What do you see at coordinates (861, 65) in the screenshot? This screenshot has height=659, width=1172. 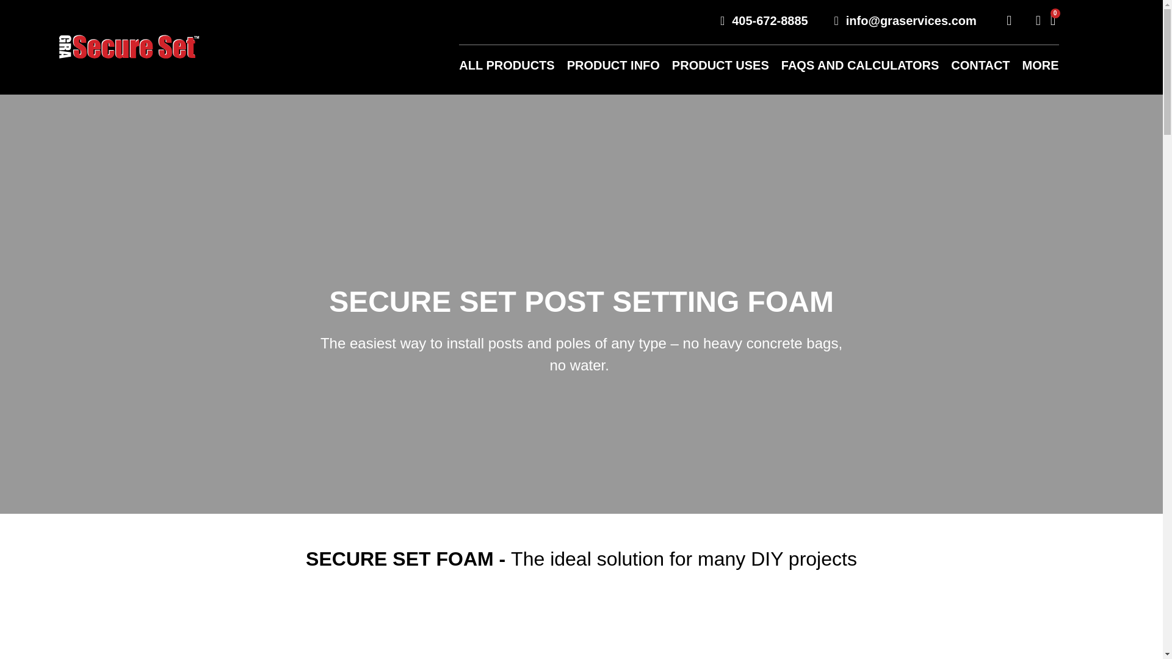 I see `FAQS AND CALCULATORS` at bounding box center [861, 65].